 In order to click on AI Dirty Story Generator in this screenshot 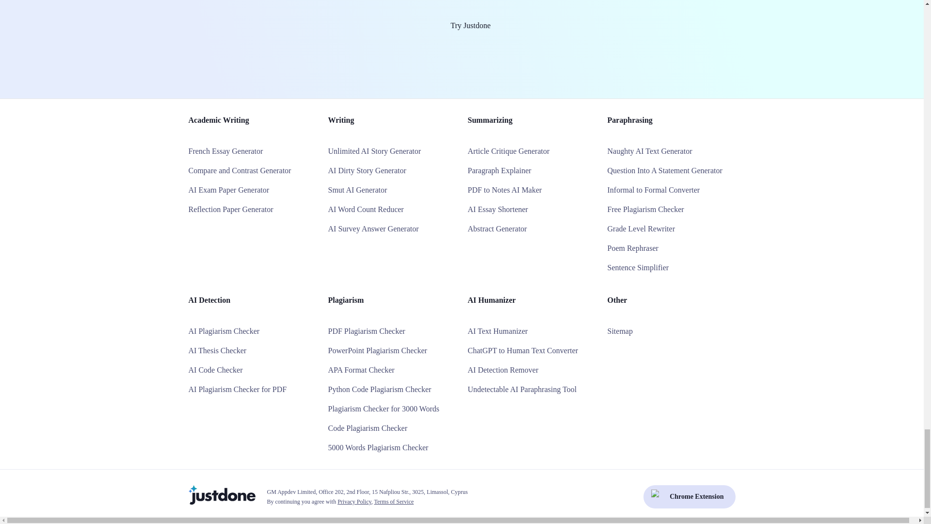, I will do `click(367, 170)`.